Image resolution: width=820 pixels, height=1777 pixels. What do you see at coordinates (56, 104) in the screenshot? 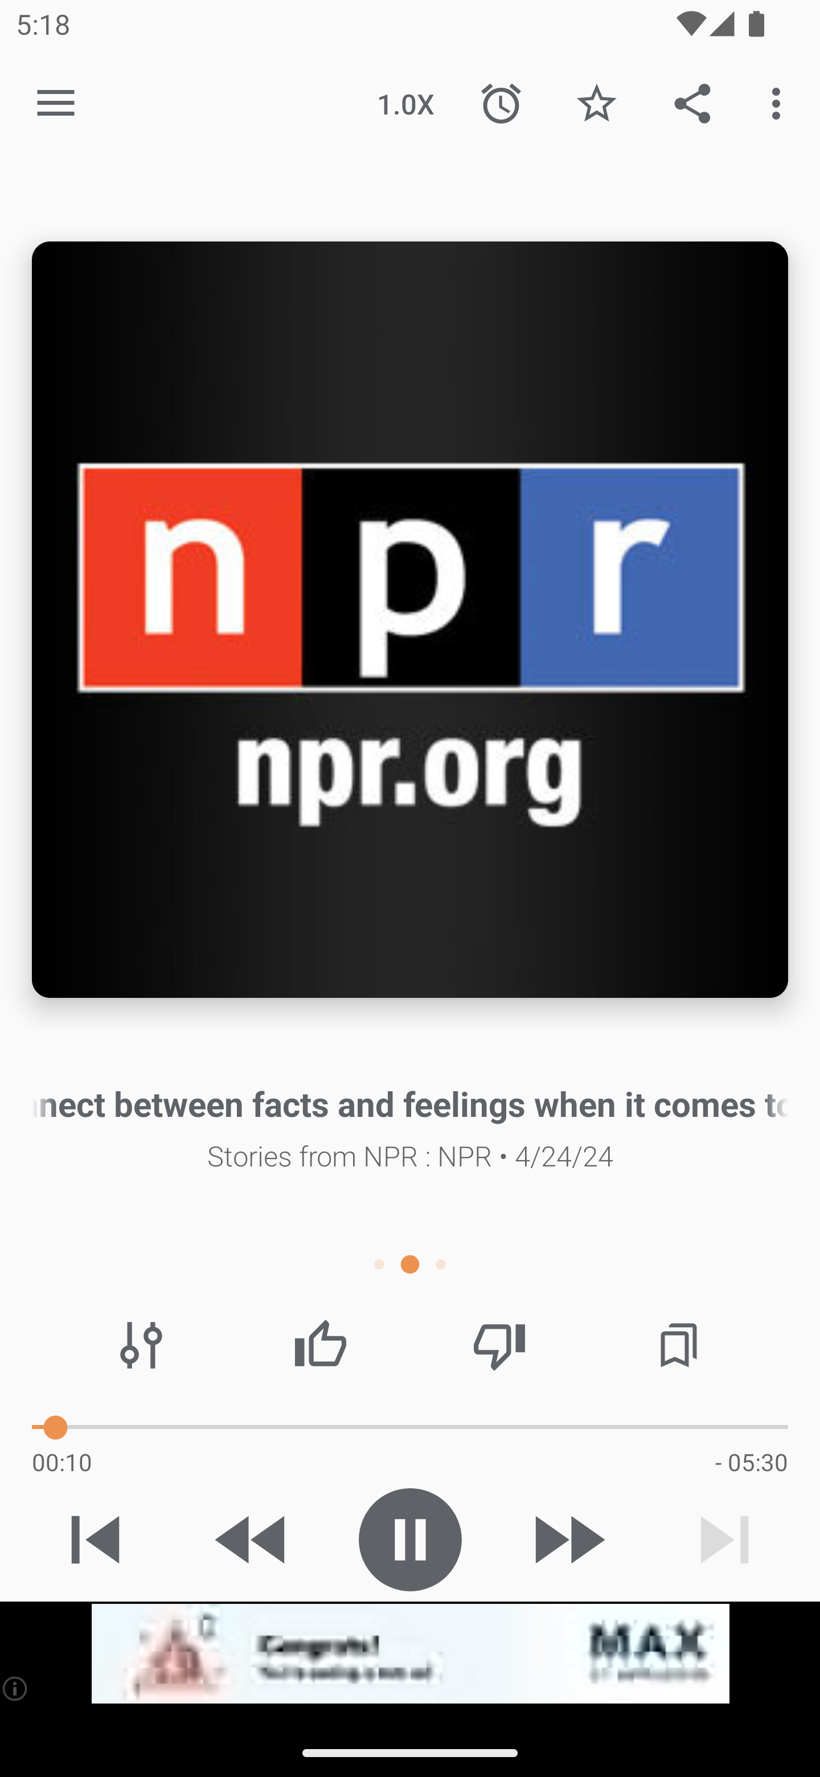
I see `Open navigation sidebar` at bounding box center [56, 104].